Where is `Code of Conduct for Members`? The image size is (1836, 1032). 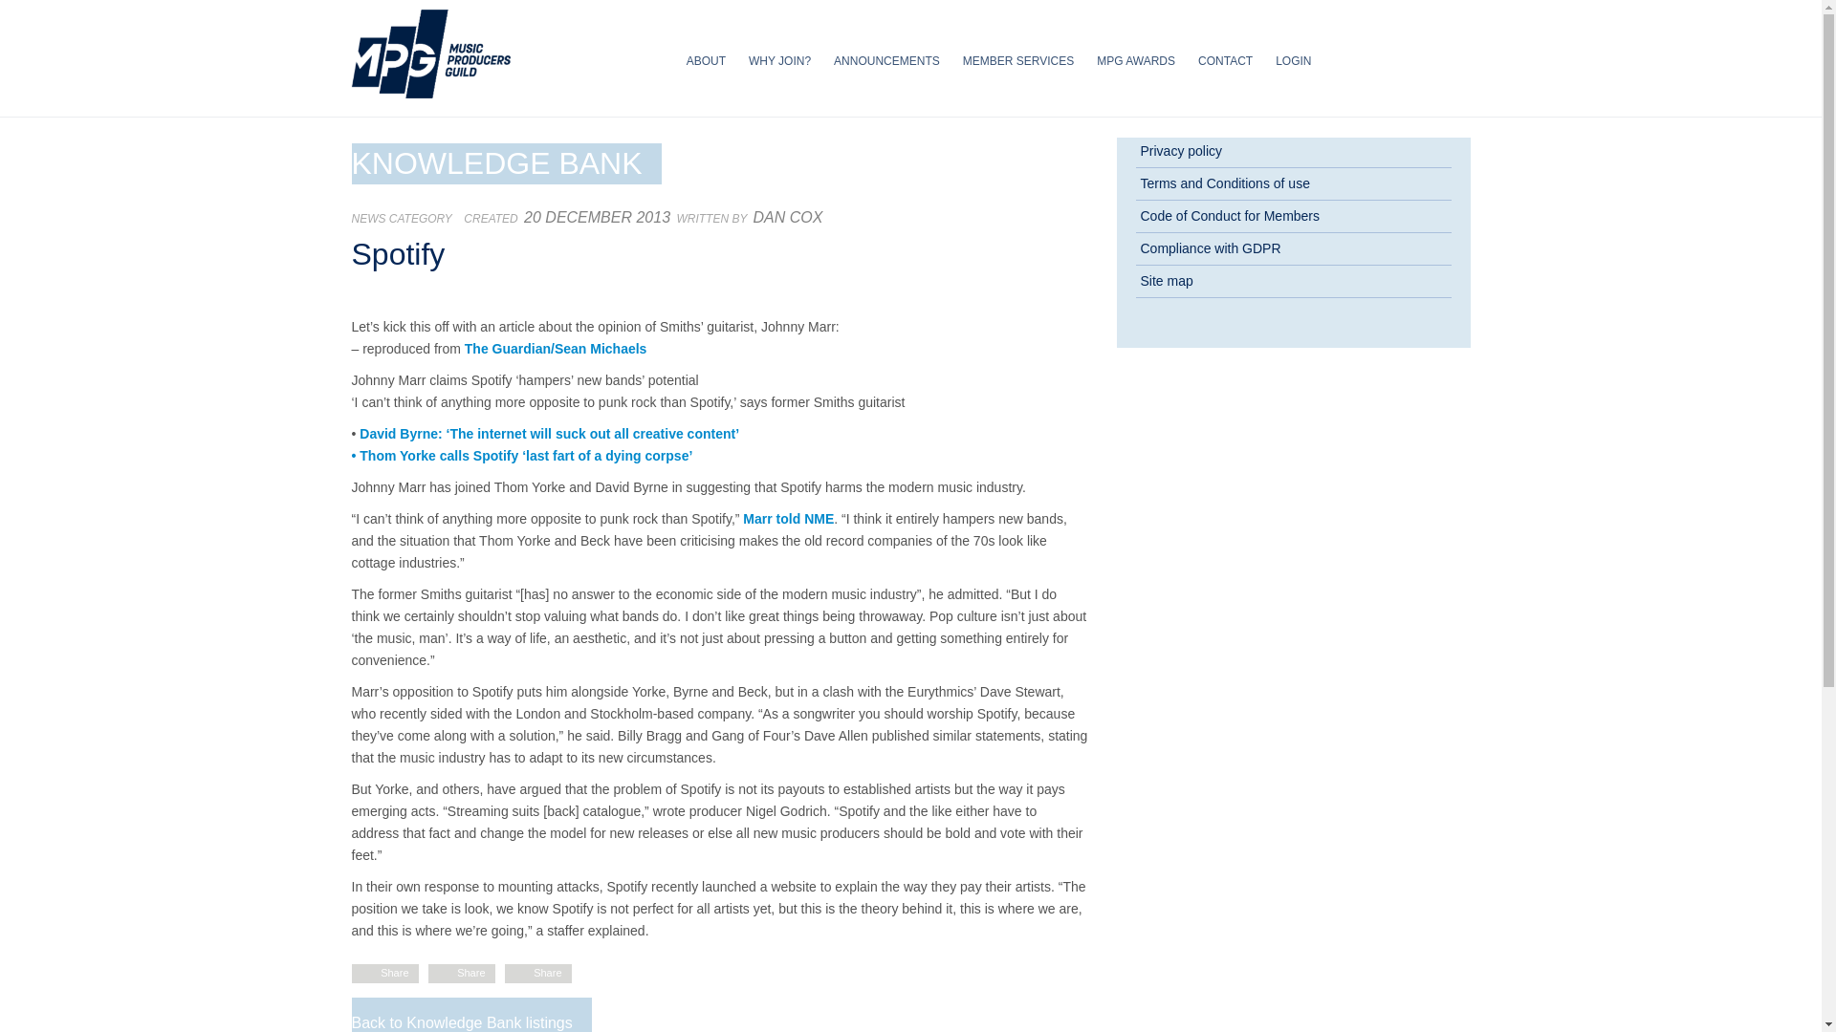 Code of Conduct for Members is located at coordinates (1294, 216).